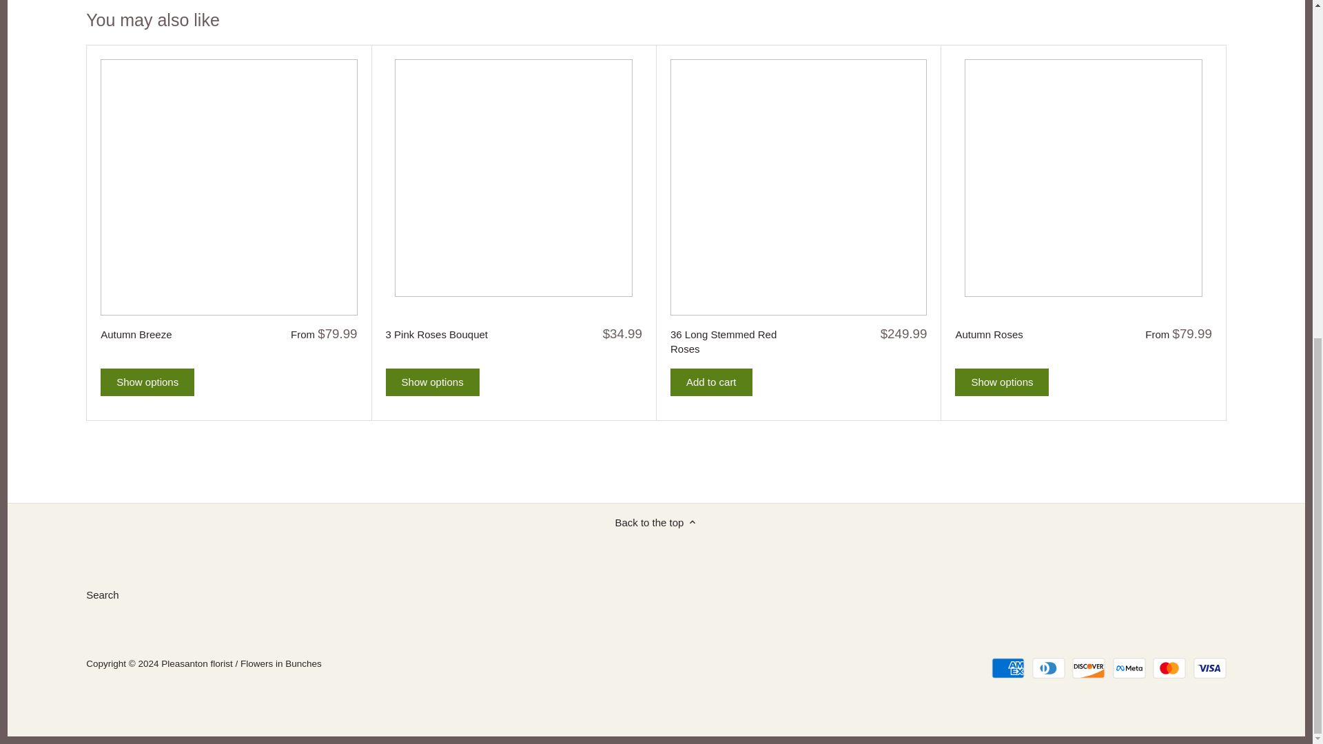  What do you see at coordinates (147, 382) in the screenshot?
I see `Show options` at bounding box center [147, 382].